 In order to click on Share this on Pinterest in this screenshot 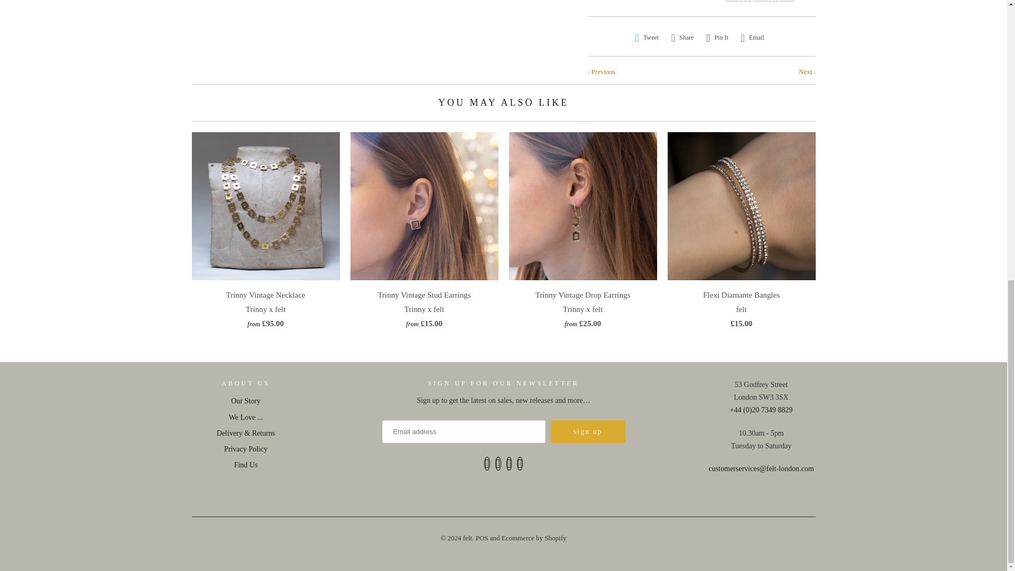, I will do `click(717, 38)`.